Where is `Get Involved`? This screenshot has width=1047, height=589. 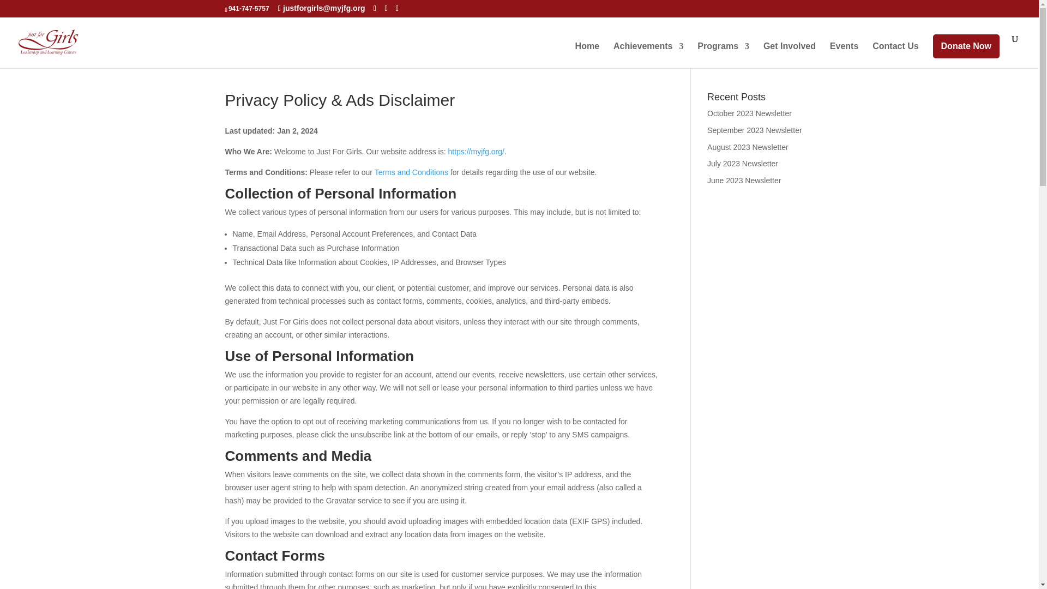 Get Involved is located at coordinates (789, 55).